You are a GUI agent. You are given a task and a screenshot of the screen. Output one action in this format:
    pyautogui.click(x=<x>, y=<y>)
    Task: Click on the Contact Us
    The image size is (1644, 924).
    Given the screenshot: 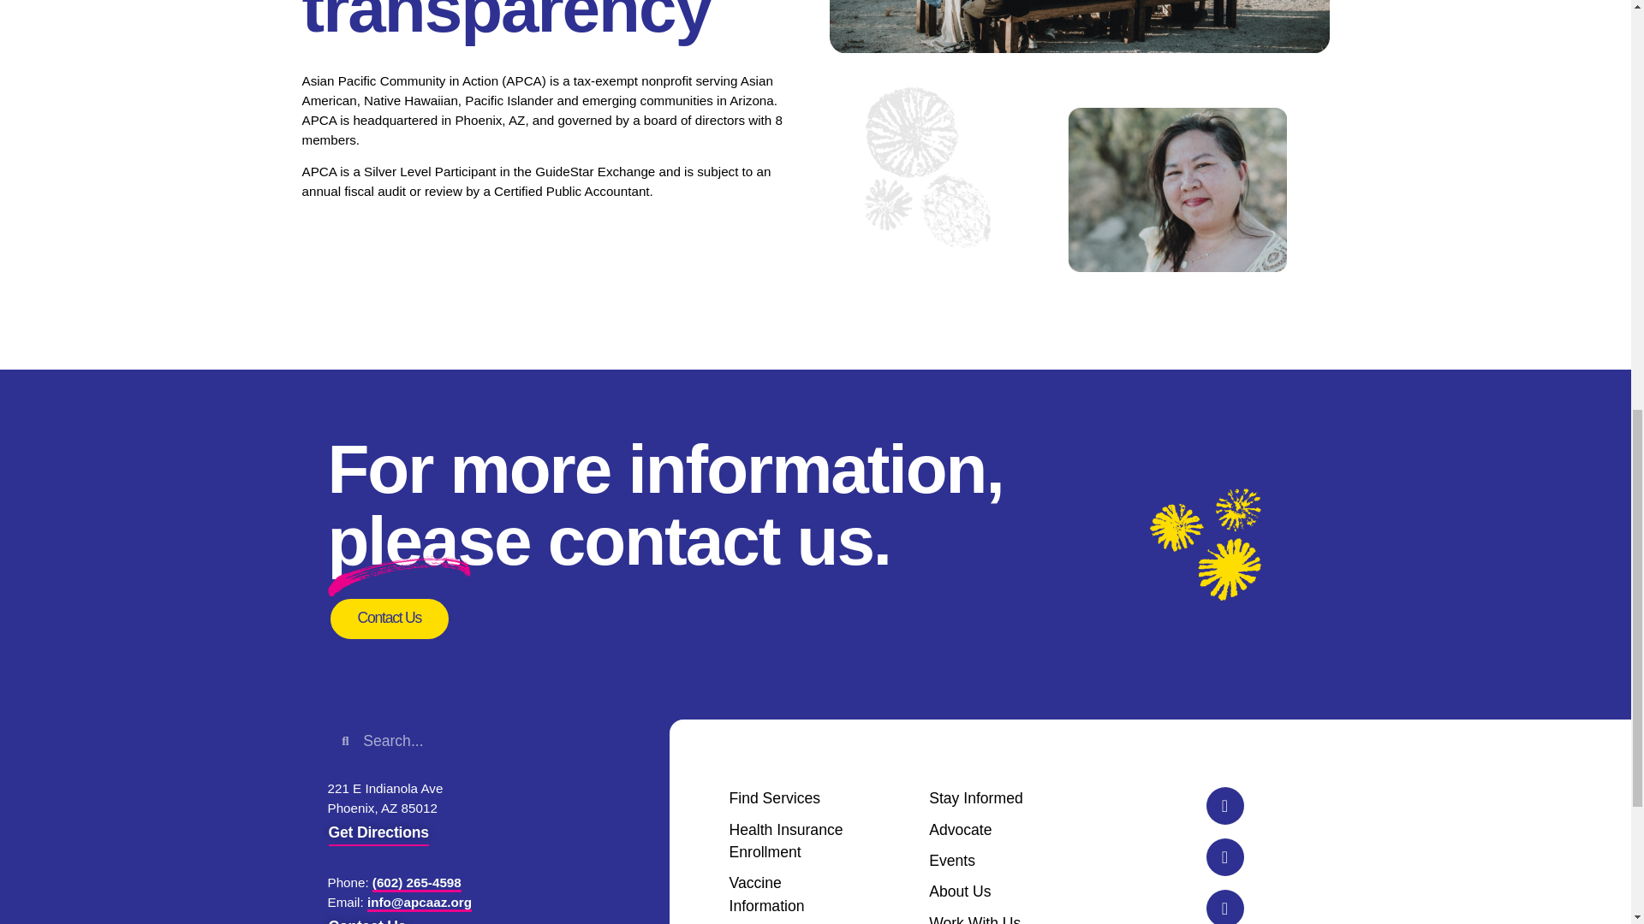 What is the action you would take?
    pyautogui.click(x=389, y=618)
    